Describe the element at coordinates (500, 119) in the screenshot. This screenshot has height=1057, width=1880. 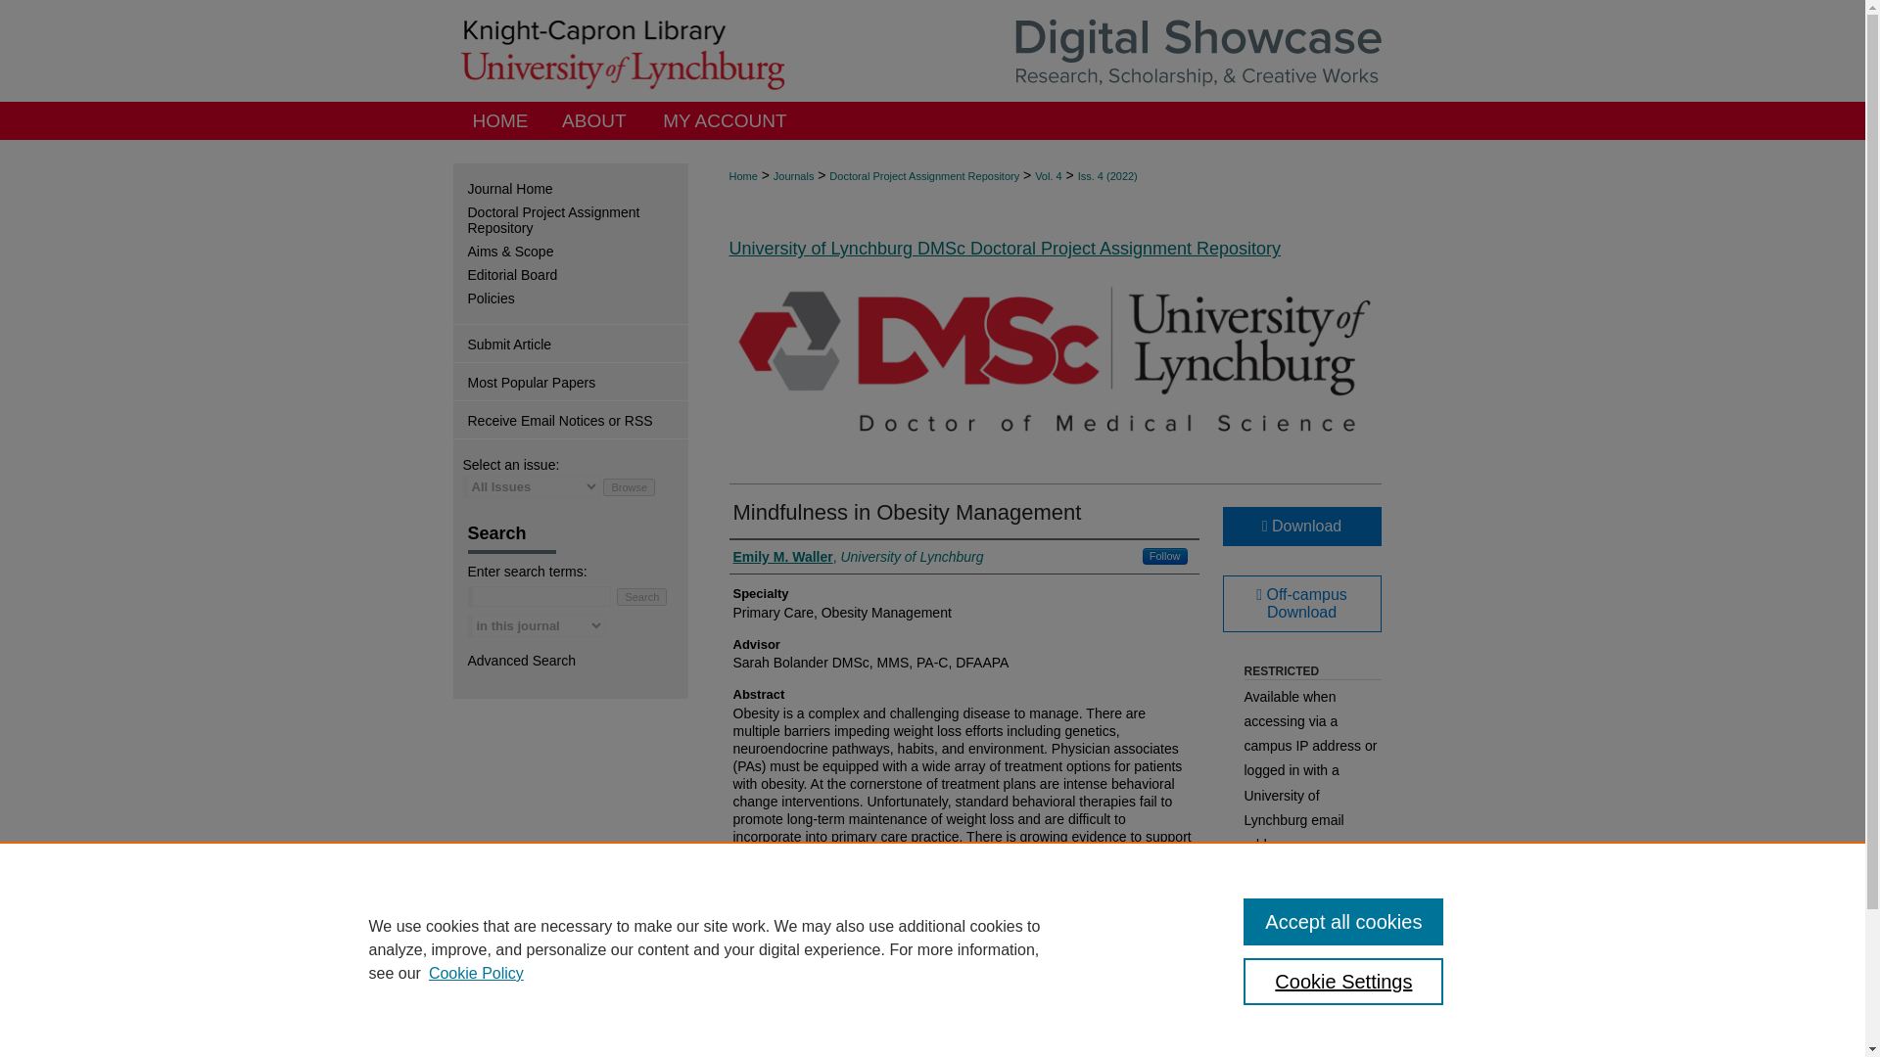
I see `Home` at that location.